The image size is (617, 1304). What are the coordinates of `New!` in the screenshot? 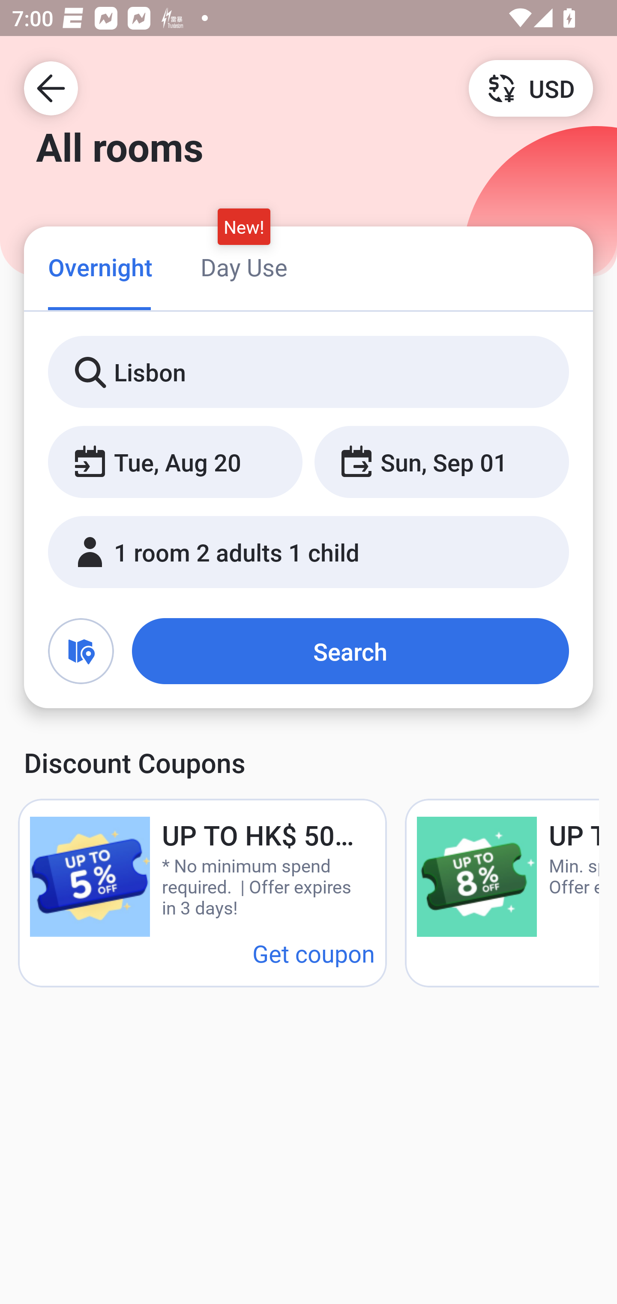 It's located at (244, 226).